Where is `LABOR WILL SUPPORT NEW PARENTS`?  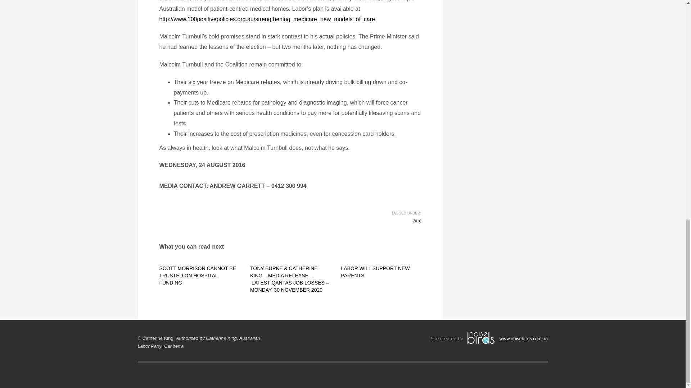
LABOR WILL SUPPORT NEW PARENTS is located at coordinates (375, 272).